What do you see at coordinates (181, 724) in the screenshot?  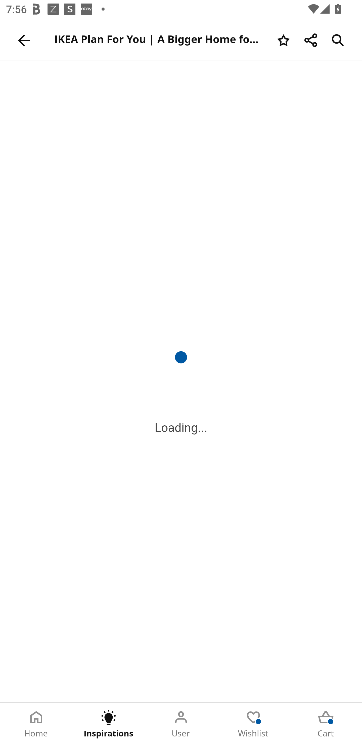 I see `User
Tab 3 of 5` at bounding box center [181, 724].